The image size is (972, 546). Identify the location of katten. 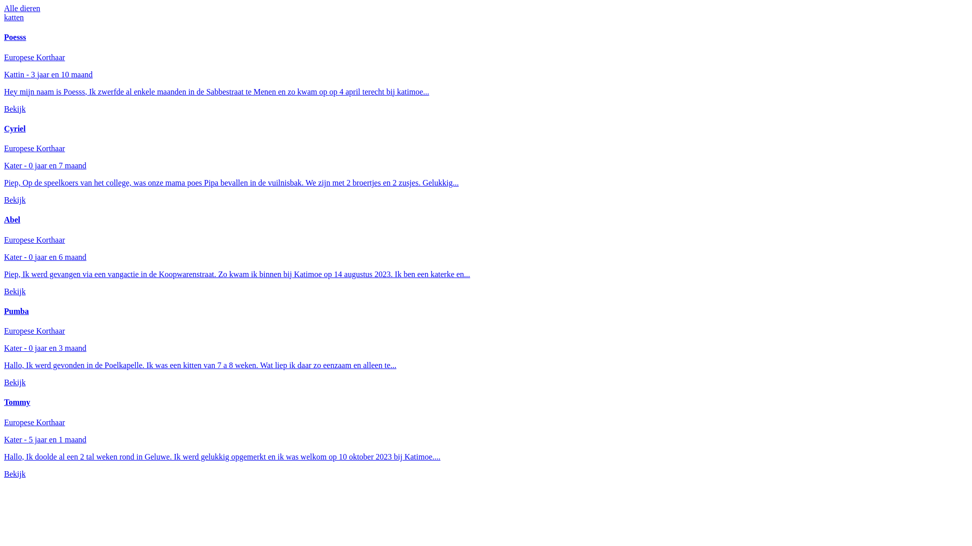
(486, 18).